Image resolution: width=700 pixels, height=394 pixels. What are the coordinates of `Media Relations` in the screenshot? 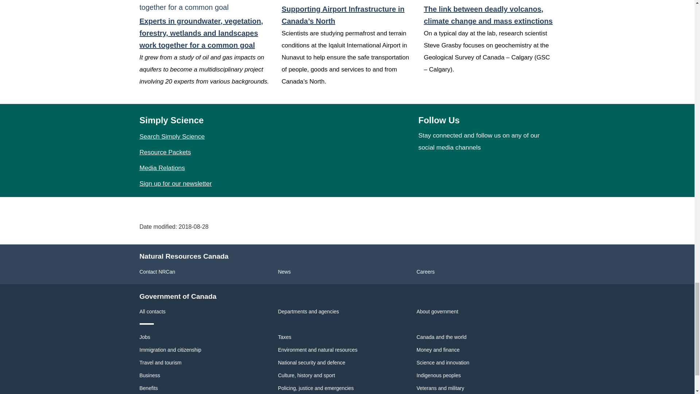 It's located at (162, 168).